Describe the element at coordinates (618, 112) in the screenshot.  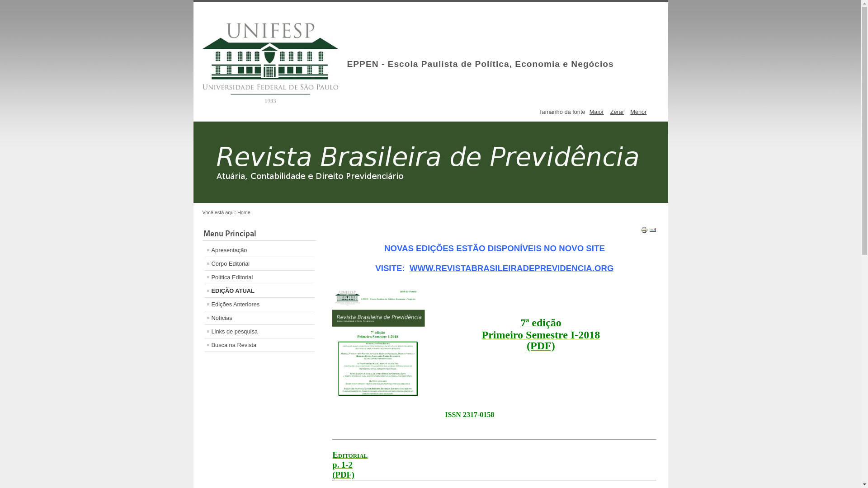
I see `Zerar` at that location.